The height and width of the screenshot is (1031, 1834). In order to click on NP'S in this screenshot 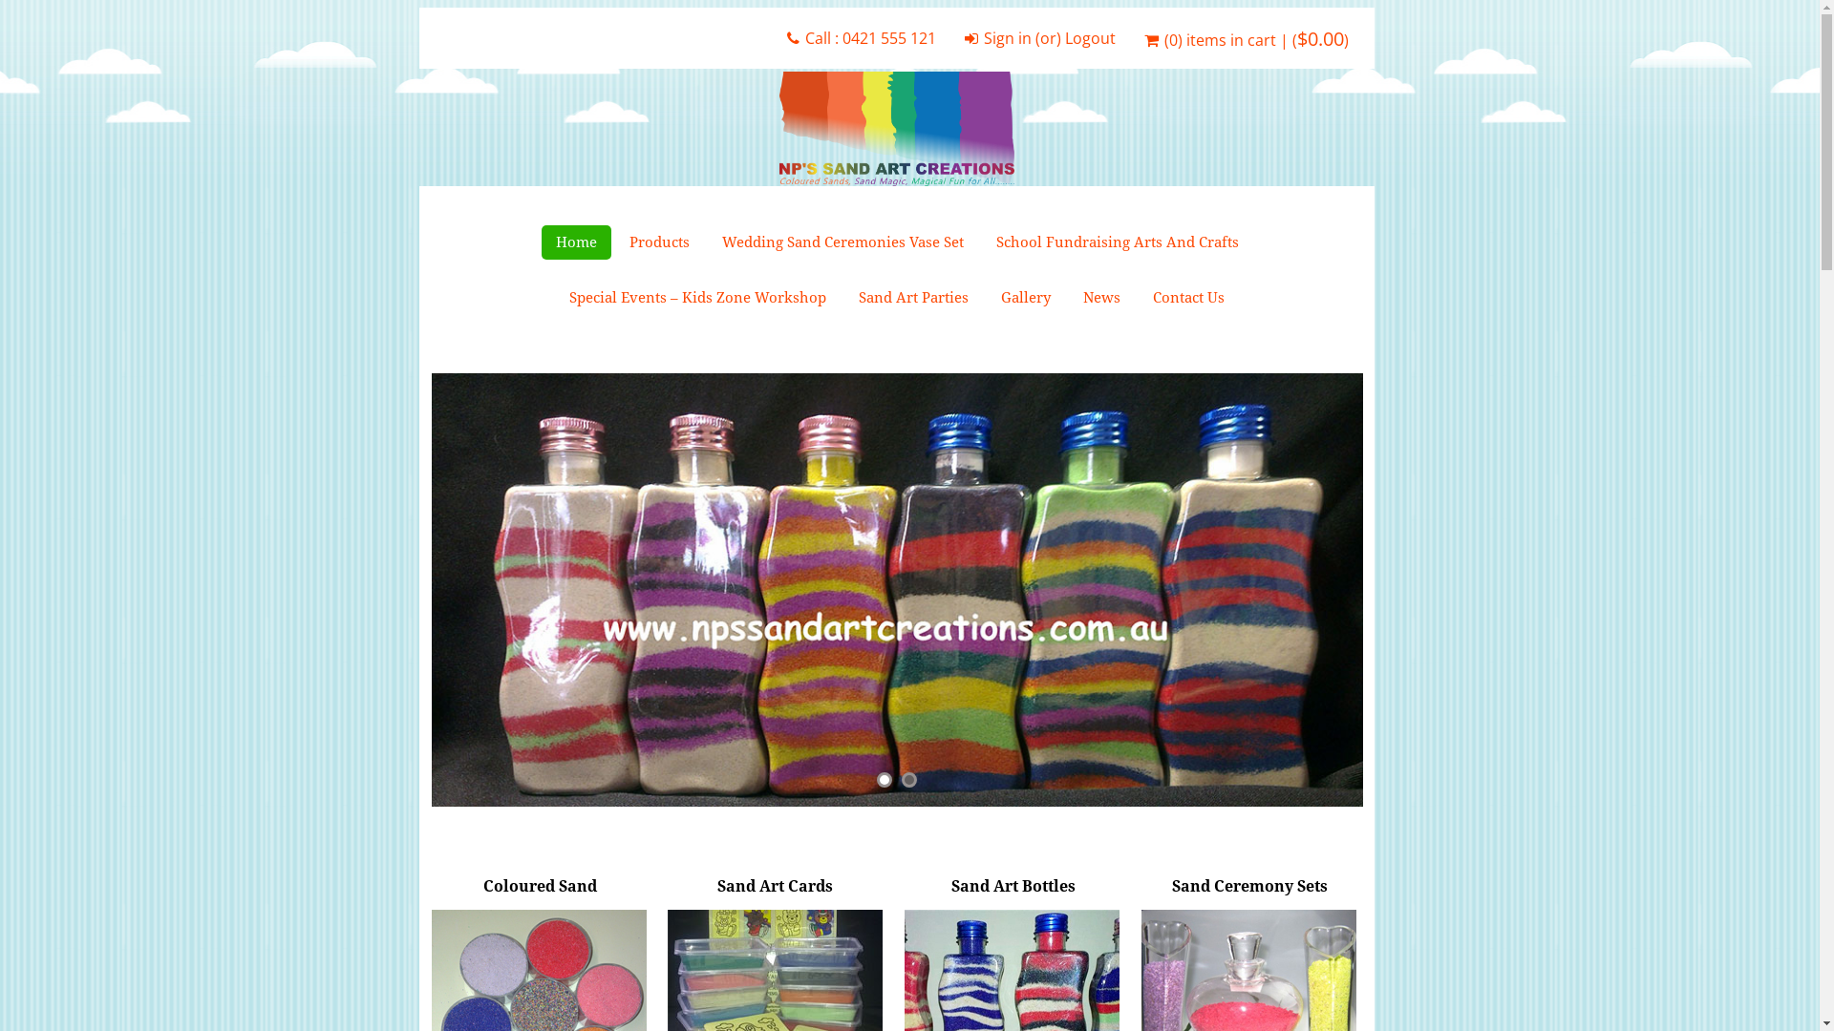, I will do `click(898, 129)`.